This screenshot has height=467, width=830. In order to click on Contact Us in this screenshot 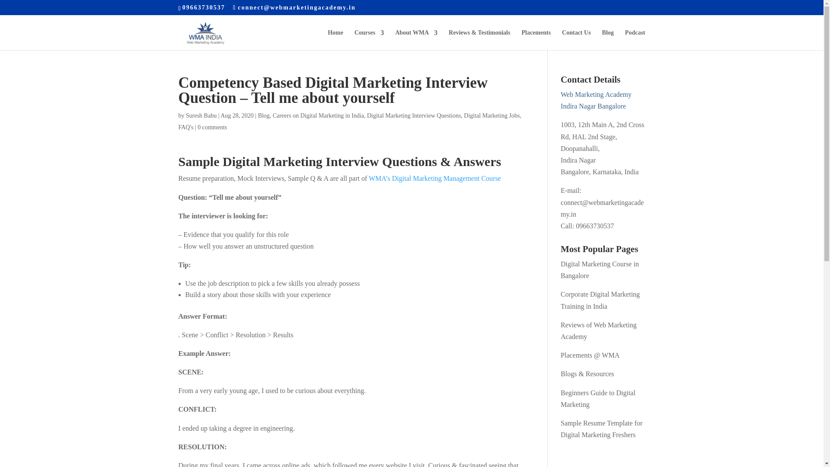, I will do `click(576, 40)`.